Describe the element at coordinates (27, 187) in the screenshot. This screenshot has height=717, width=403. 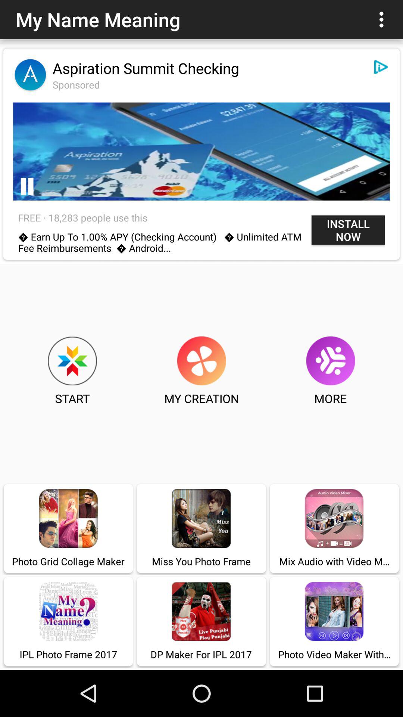
I see `pause the advertisement` at that location.